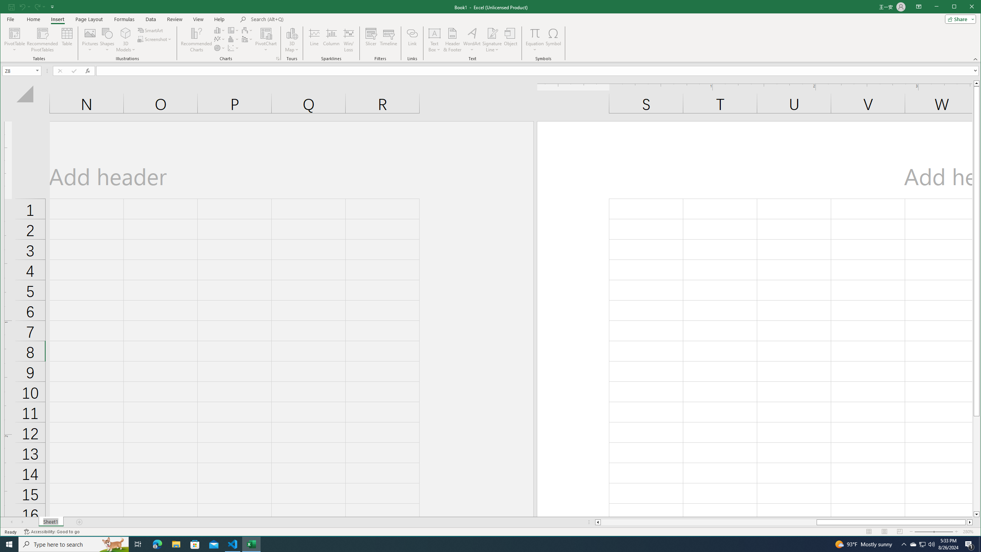  Describe the element at coordinates (904, 544) in the screenshot. I see `Notification Chevron` at that location.